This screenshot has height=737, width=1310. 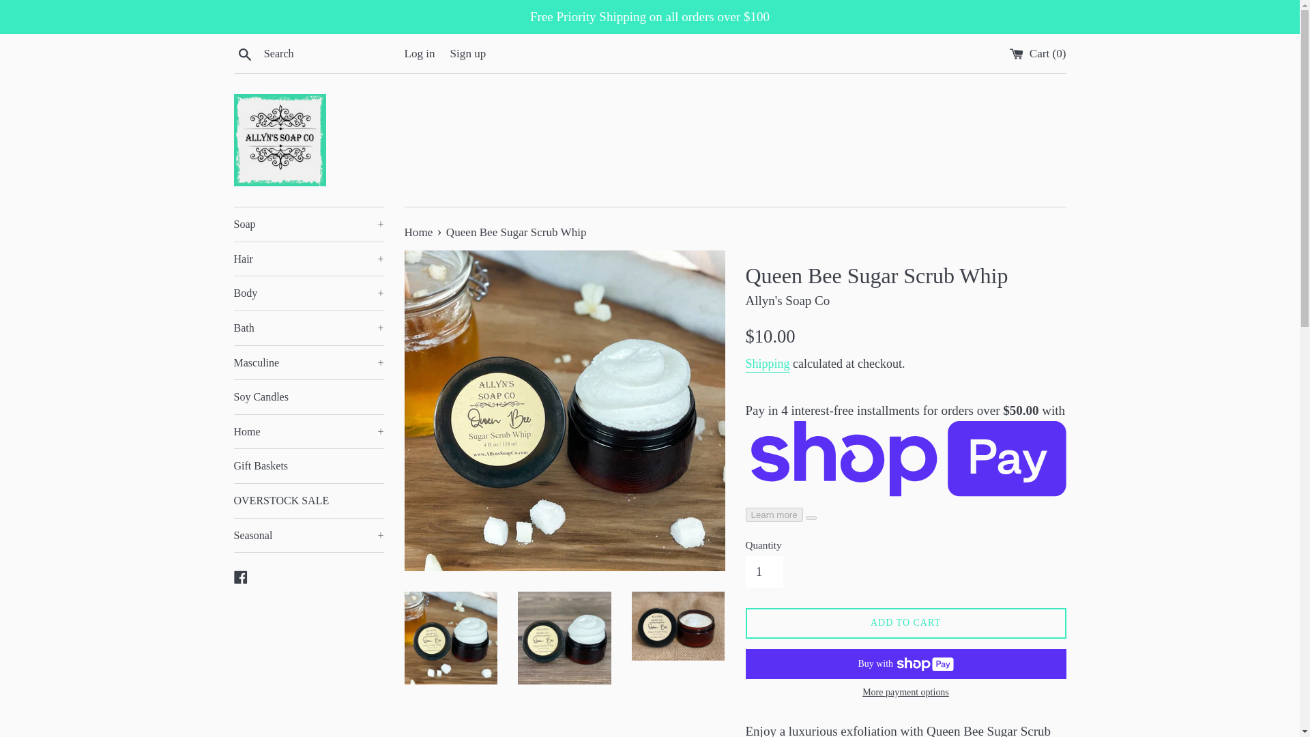 What do you see at coordinates (308, 465) in the screenshot?
I see `Gift Baskets` at bounding box center [308, 465].